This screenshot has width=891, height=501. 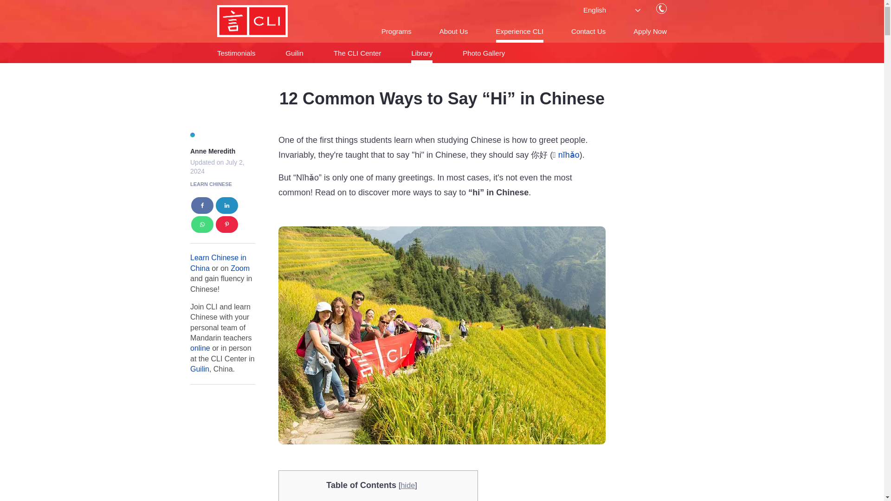 What do you see at coordinates (357, 53) in the screenshot?
I see `The CLI Center` at bounding box center [357, 53].